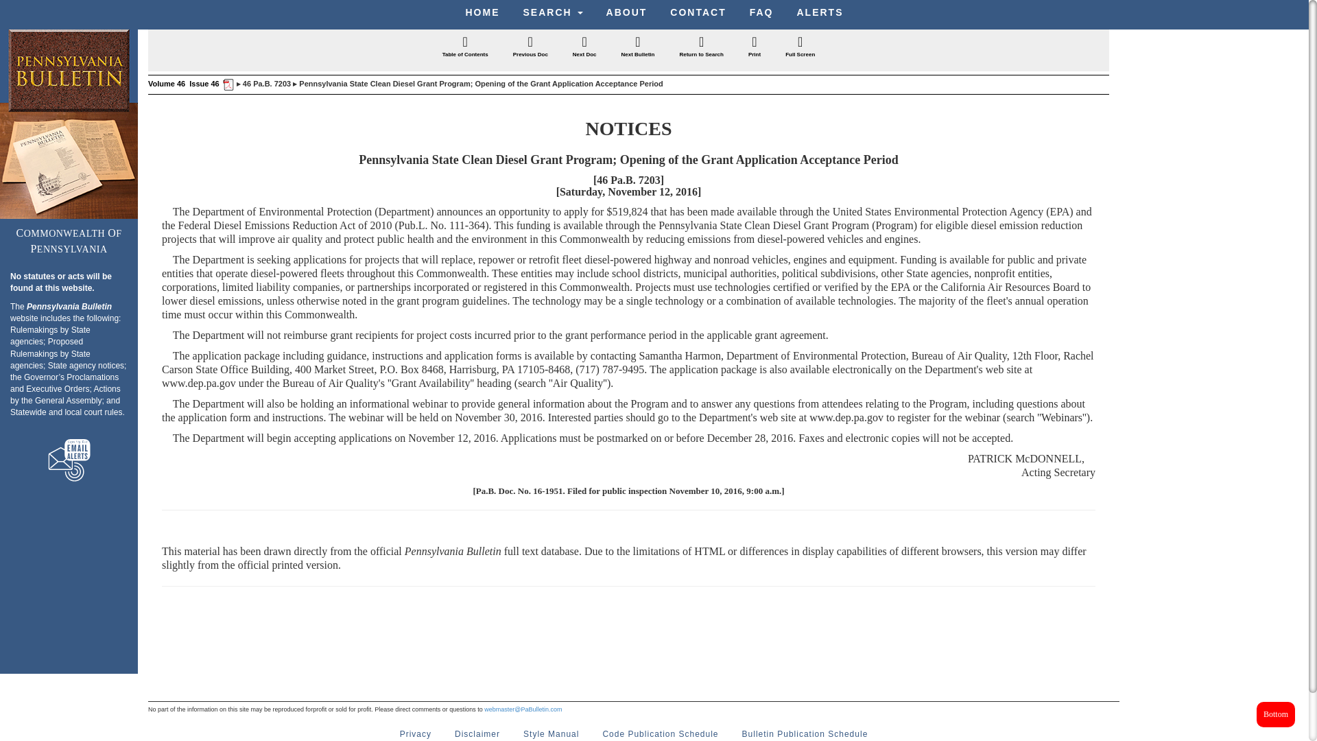  Describe the element at coordinates (1275, 714) in the screenshot. I see `Go to bottom` at that location.